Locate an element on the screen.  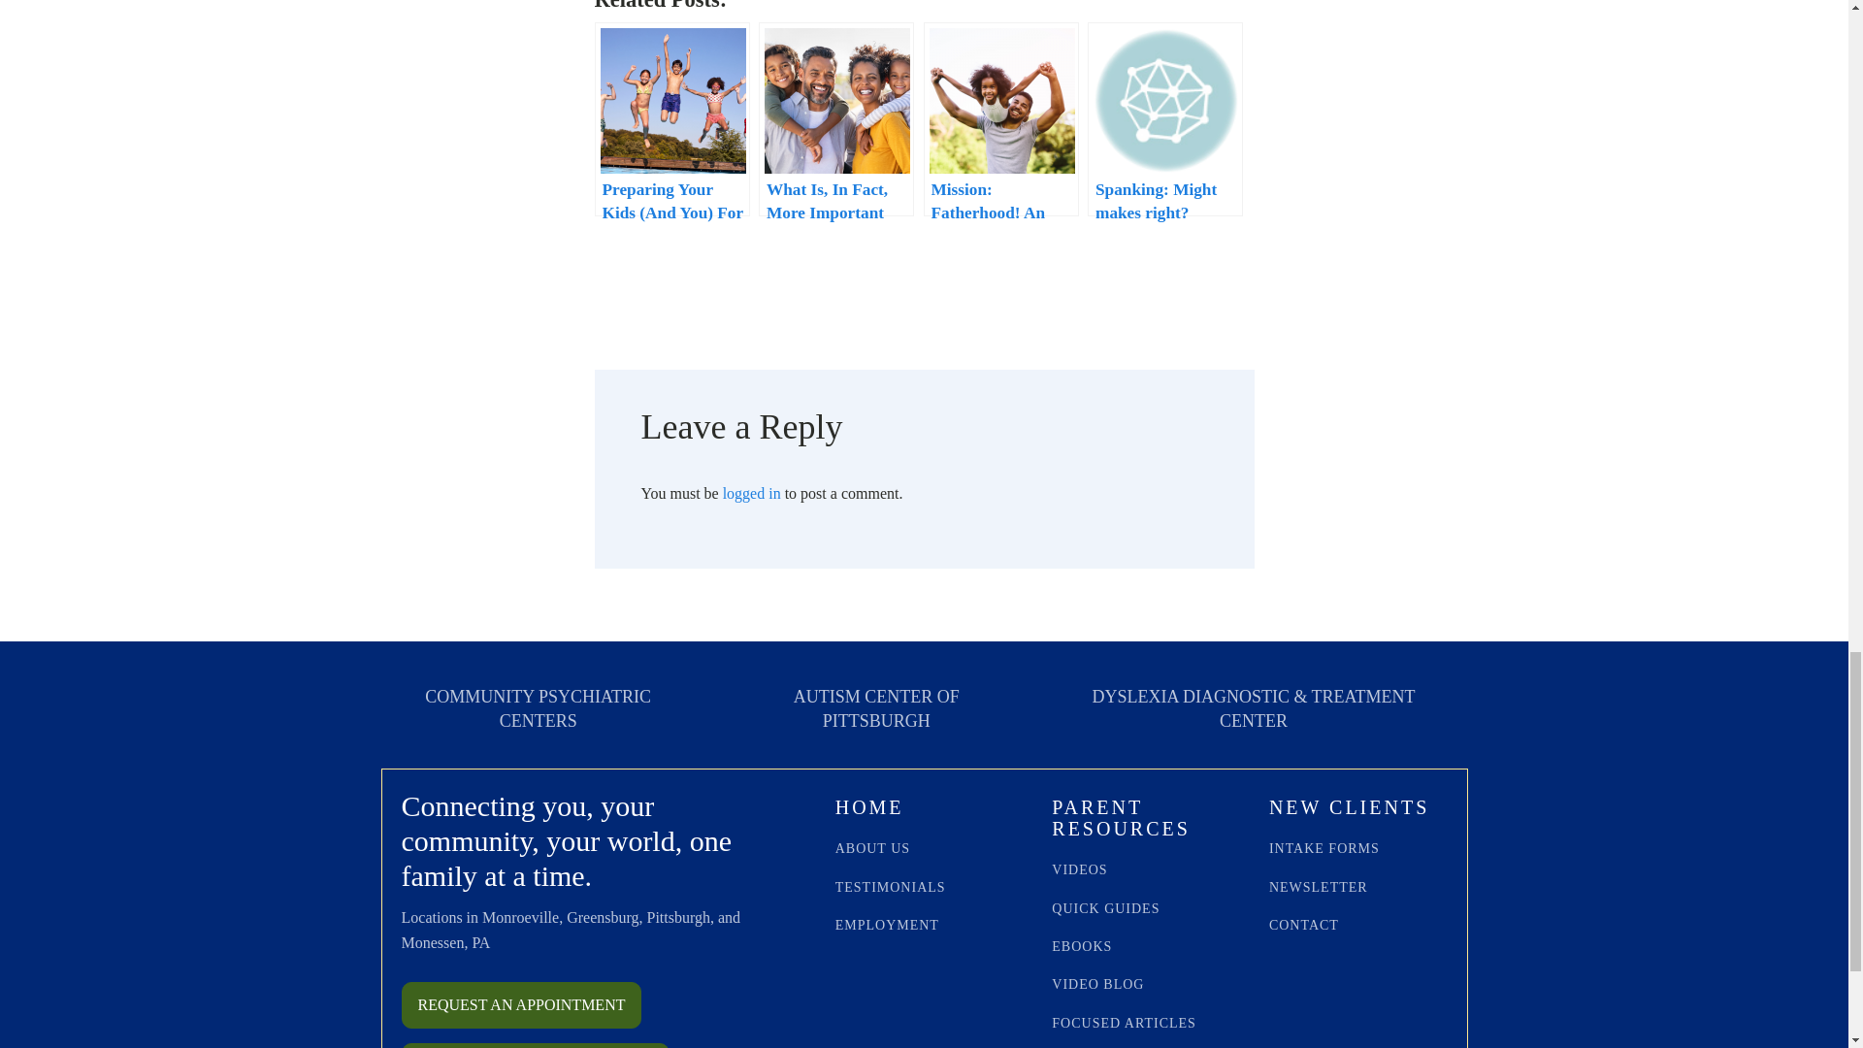
EBOOKS is located at coordinates (1082, 945).